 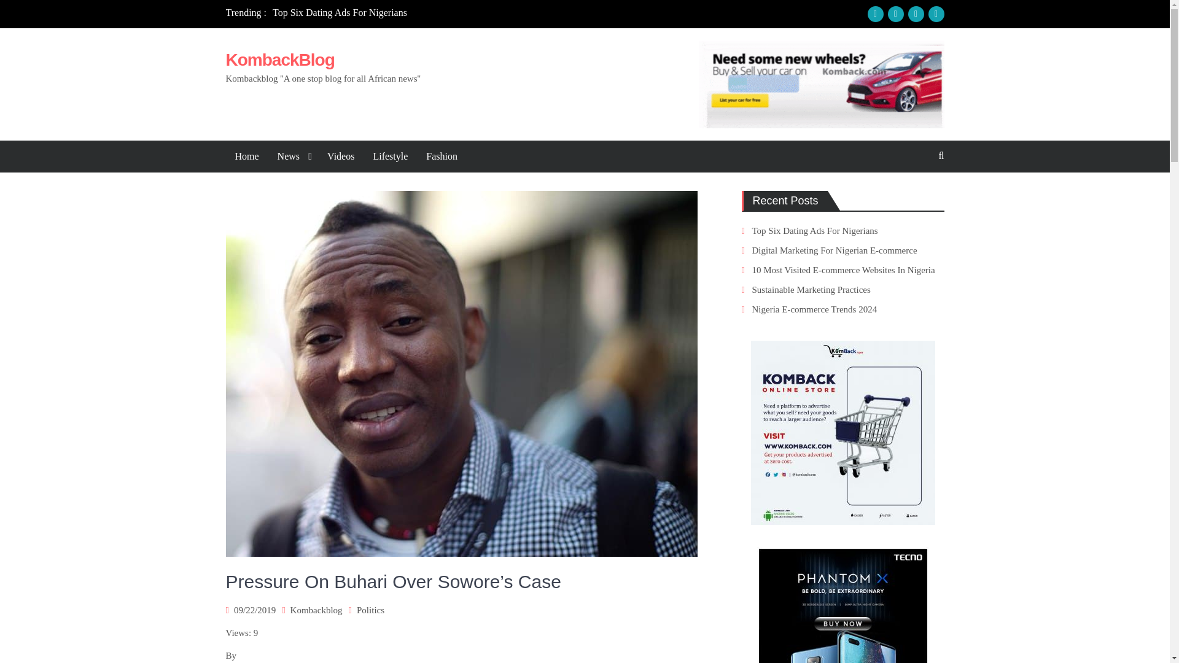 What do you see at coordinates (280, 60) in the screenshot?
I see `KombackBlog` at bounding box center [280, 60].